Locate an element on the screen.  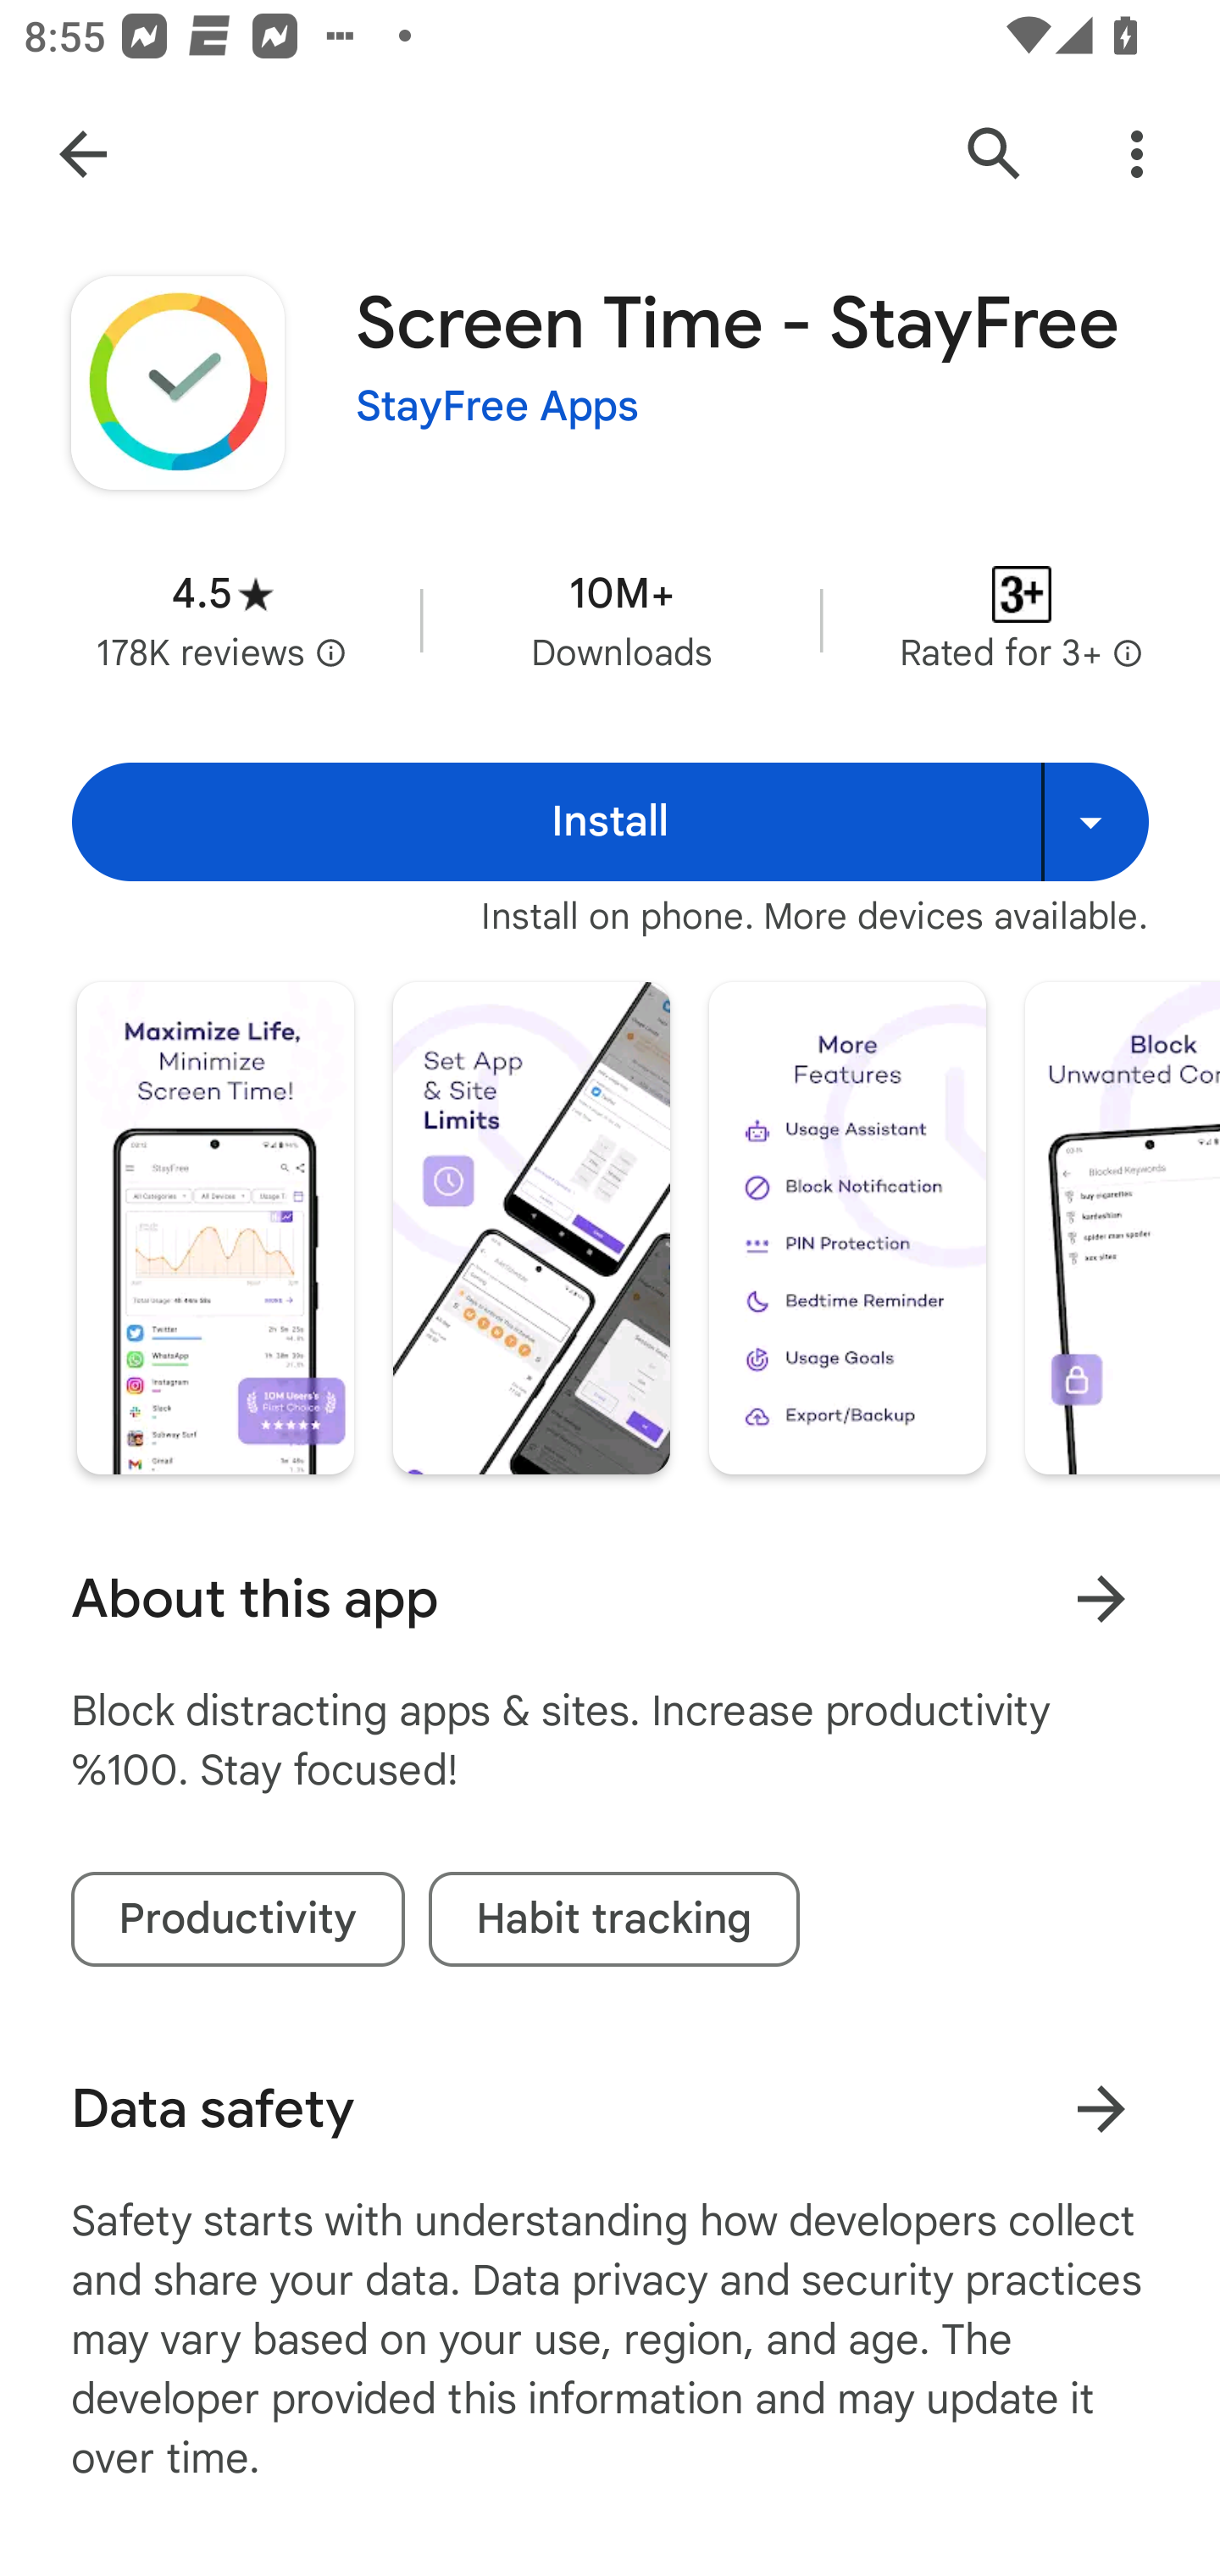
Screenshot "3" of "7" is located at coordinates (847, 1227).